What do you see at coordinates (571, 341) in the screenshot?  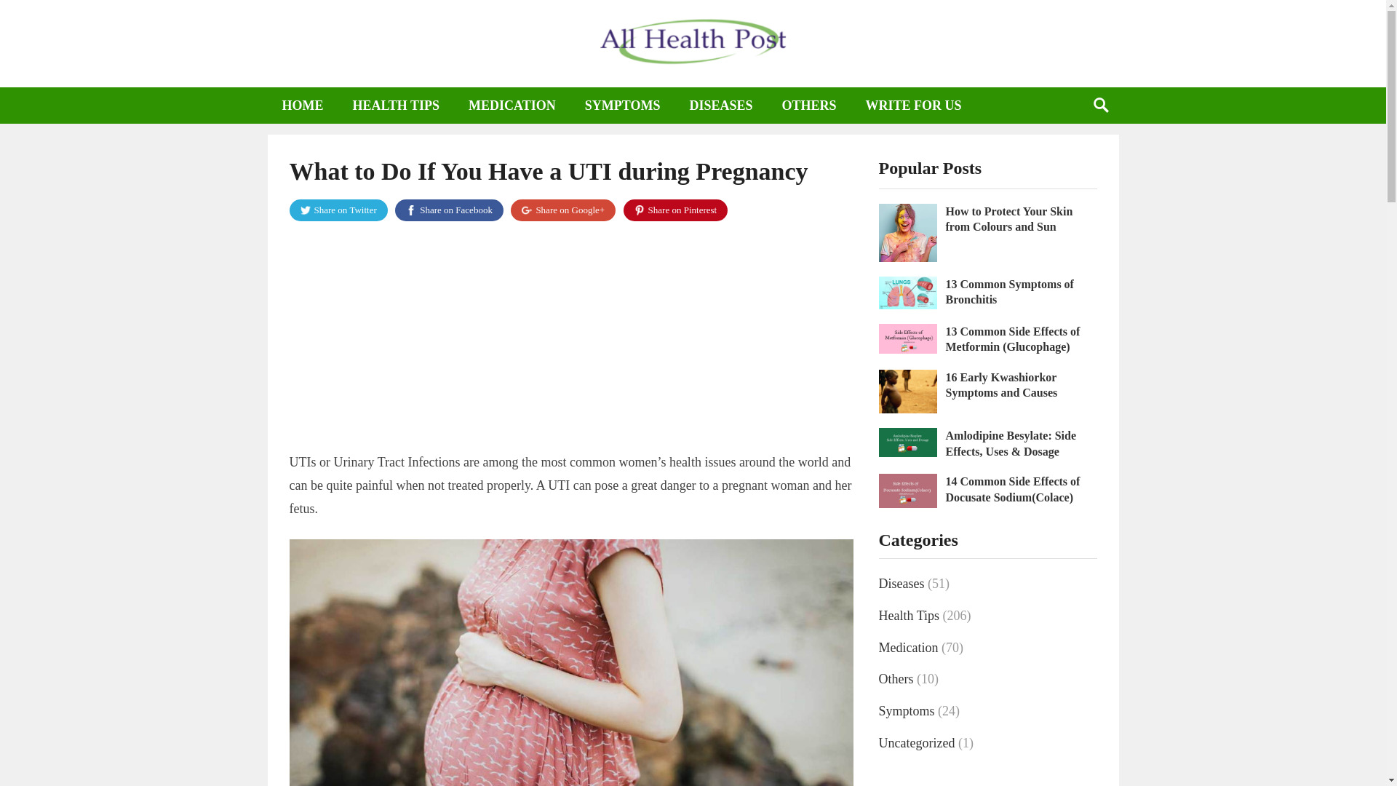 I see `Advertisement` at bounding box center [571, 341].